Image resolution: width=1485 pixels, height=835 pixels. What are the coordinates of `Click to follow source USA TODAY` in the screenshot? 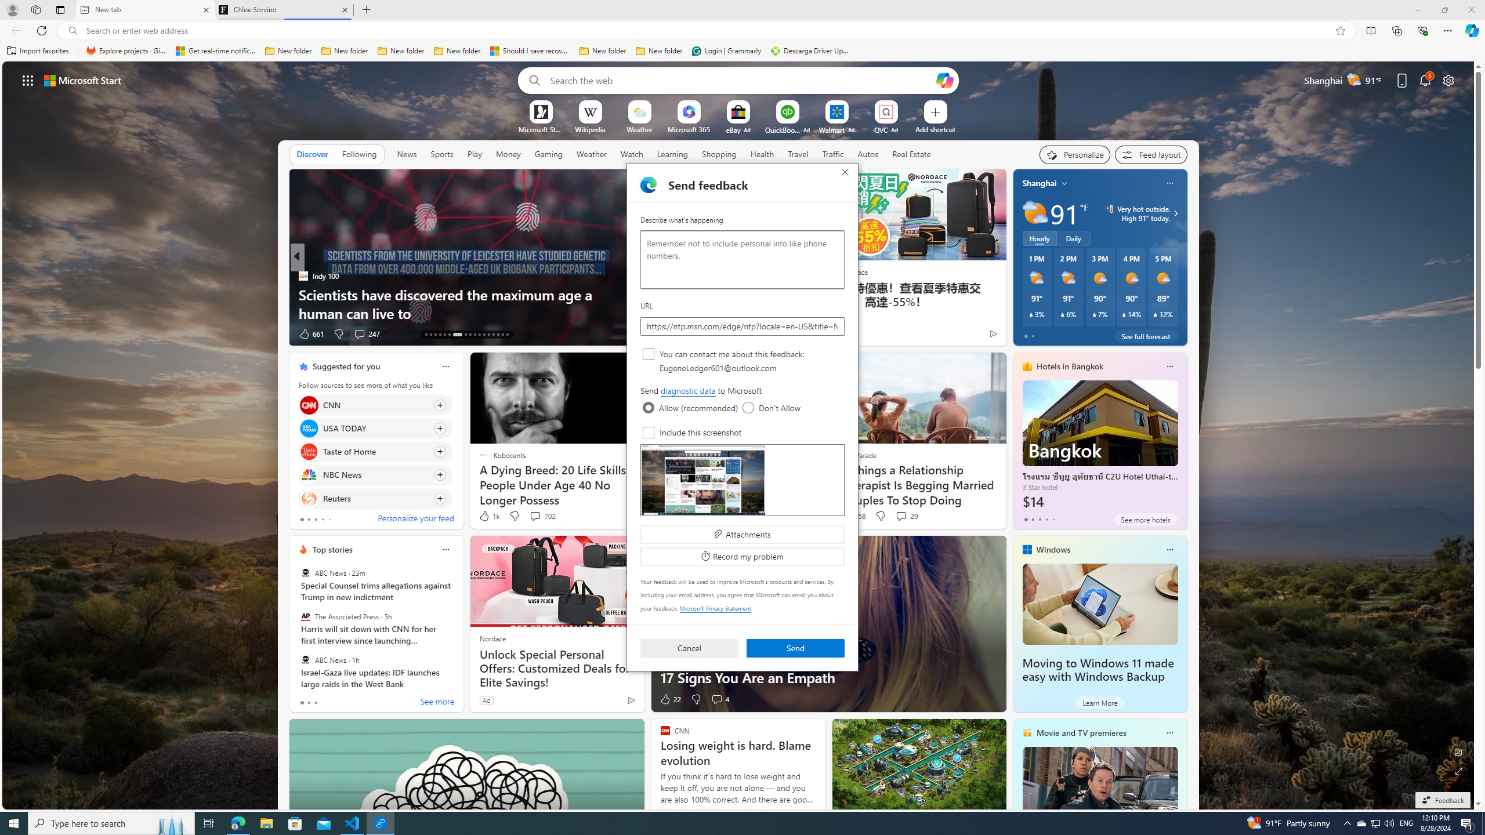 It's located at (375, 428).